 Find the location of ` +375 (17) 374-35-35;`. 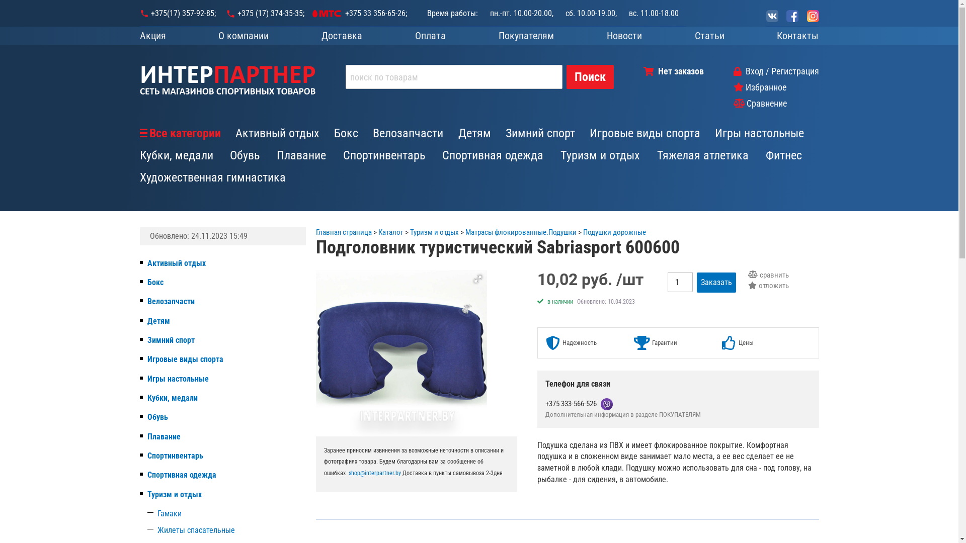

 +375 (17) 374-35-35; is located at coordinates (265, 14).